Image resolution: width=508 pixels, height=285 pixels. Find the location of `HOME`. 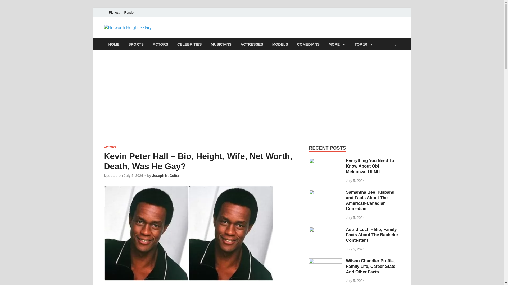

HOME is located at coordinates (114, 44).